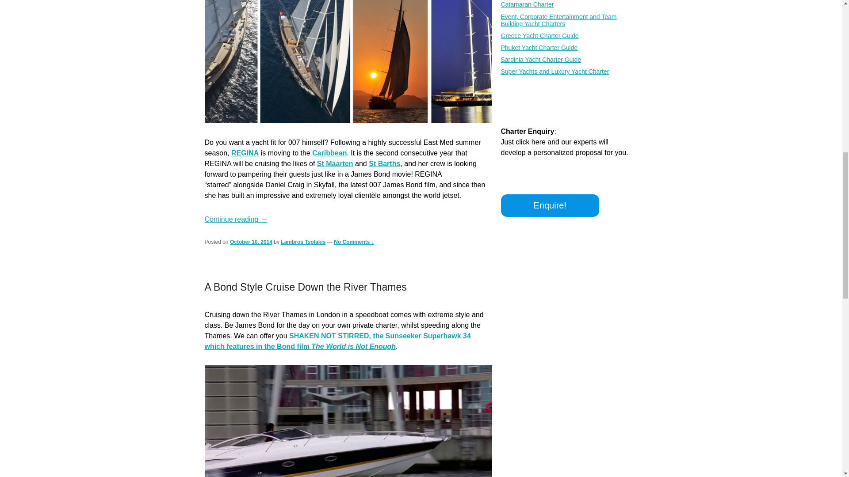 The image size is (849, 477). Describe the element at coordinates (251, 242) in the screenshot. I see `October 10, 2014` at that location.